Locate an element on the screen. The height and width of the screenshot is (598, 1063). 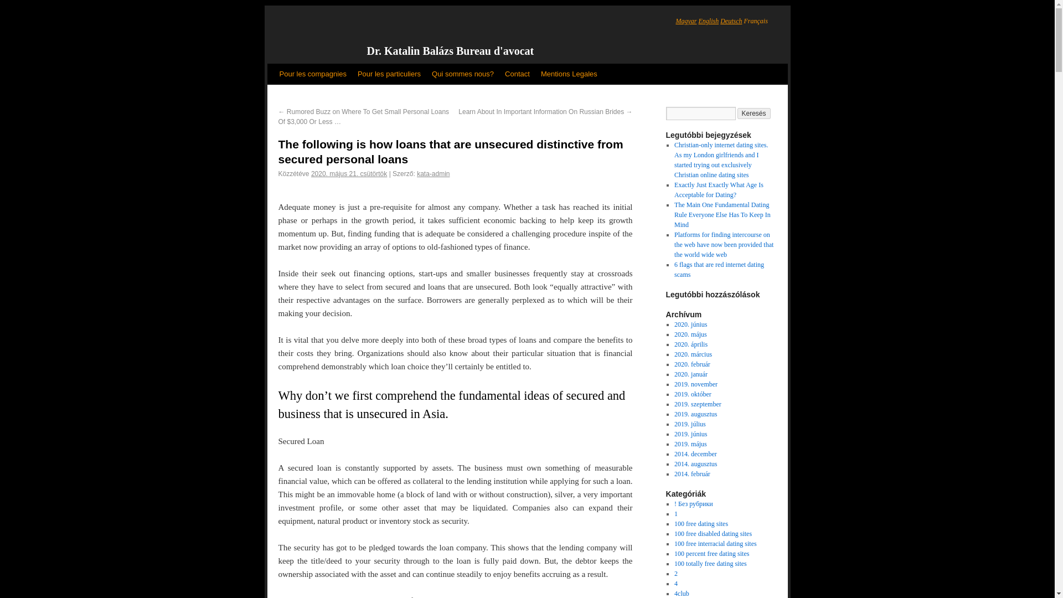
Pour les compagnies is located at coordinates (312, 74).